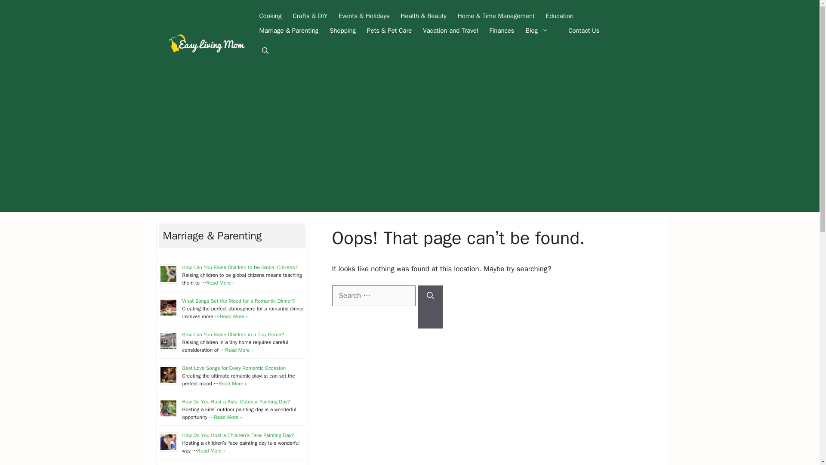  I want to click on Blog, so click(541, 30).